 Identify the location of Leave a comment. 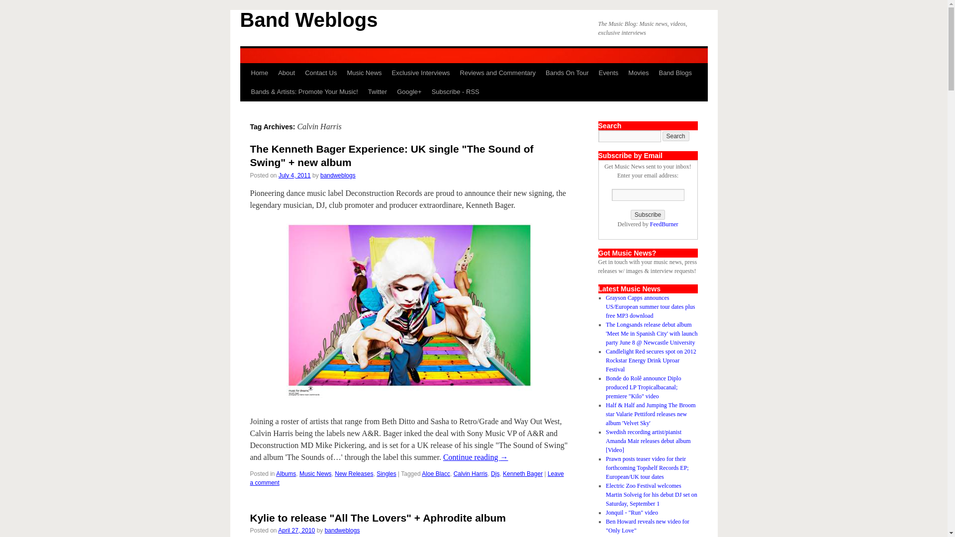
(406, 478).